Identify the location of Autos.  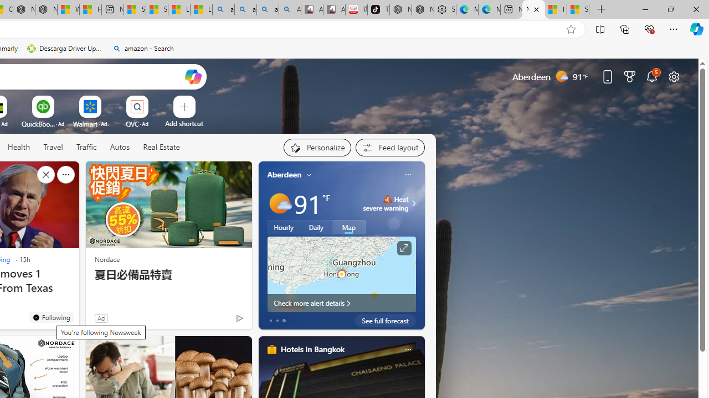
(120, 147).